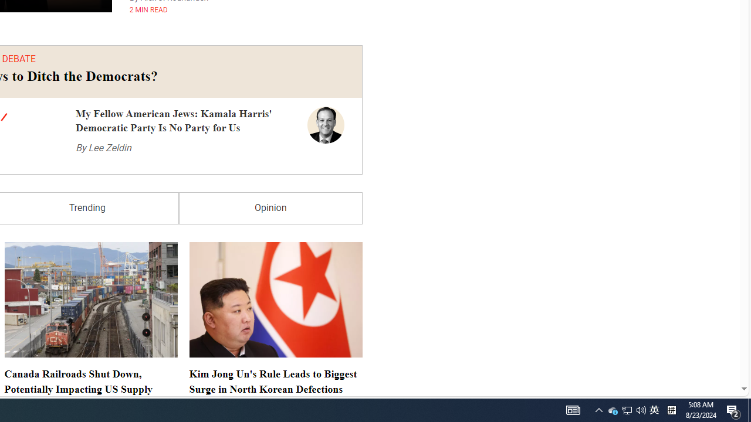 Image resolution: width=751 pixels, height=422 pixels. I want to click on By Jon Jackson, so click(218, 394).